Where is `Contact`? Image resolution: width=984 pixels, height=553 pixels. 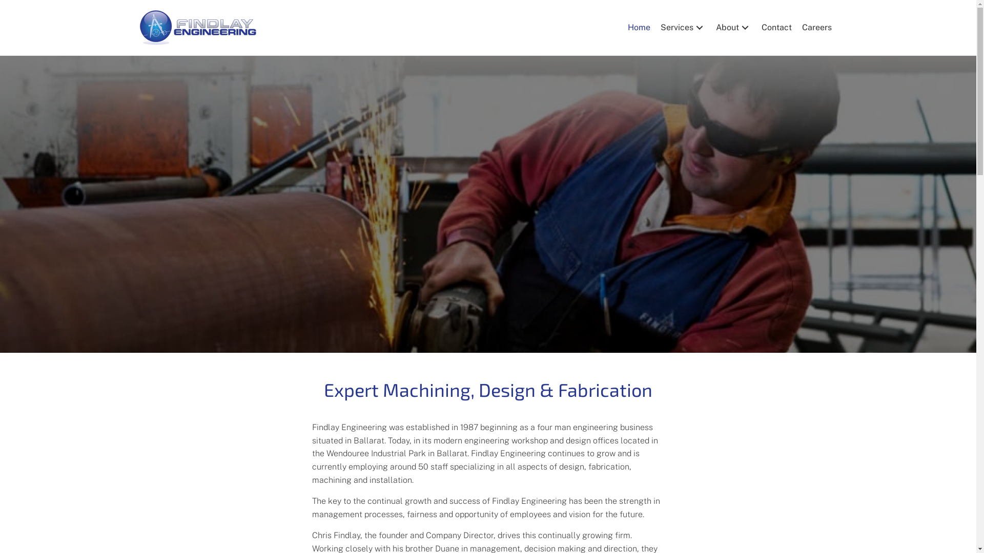 Contact is located at coordinates (777, 28).